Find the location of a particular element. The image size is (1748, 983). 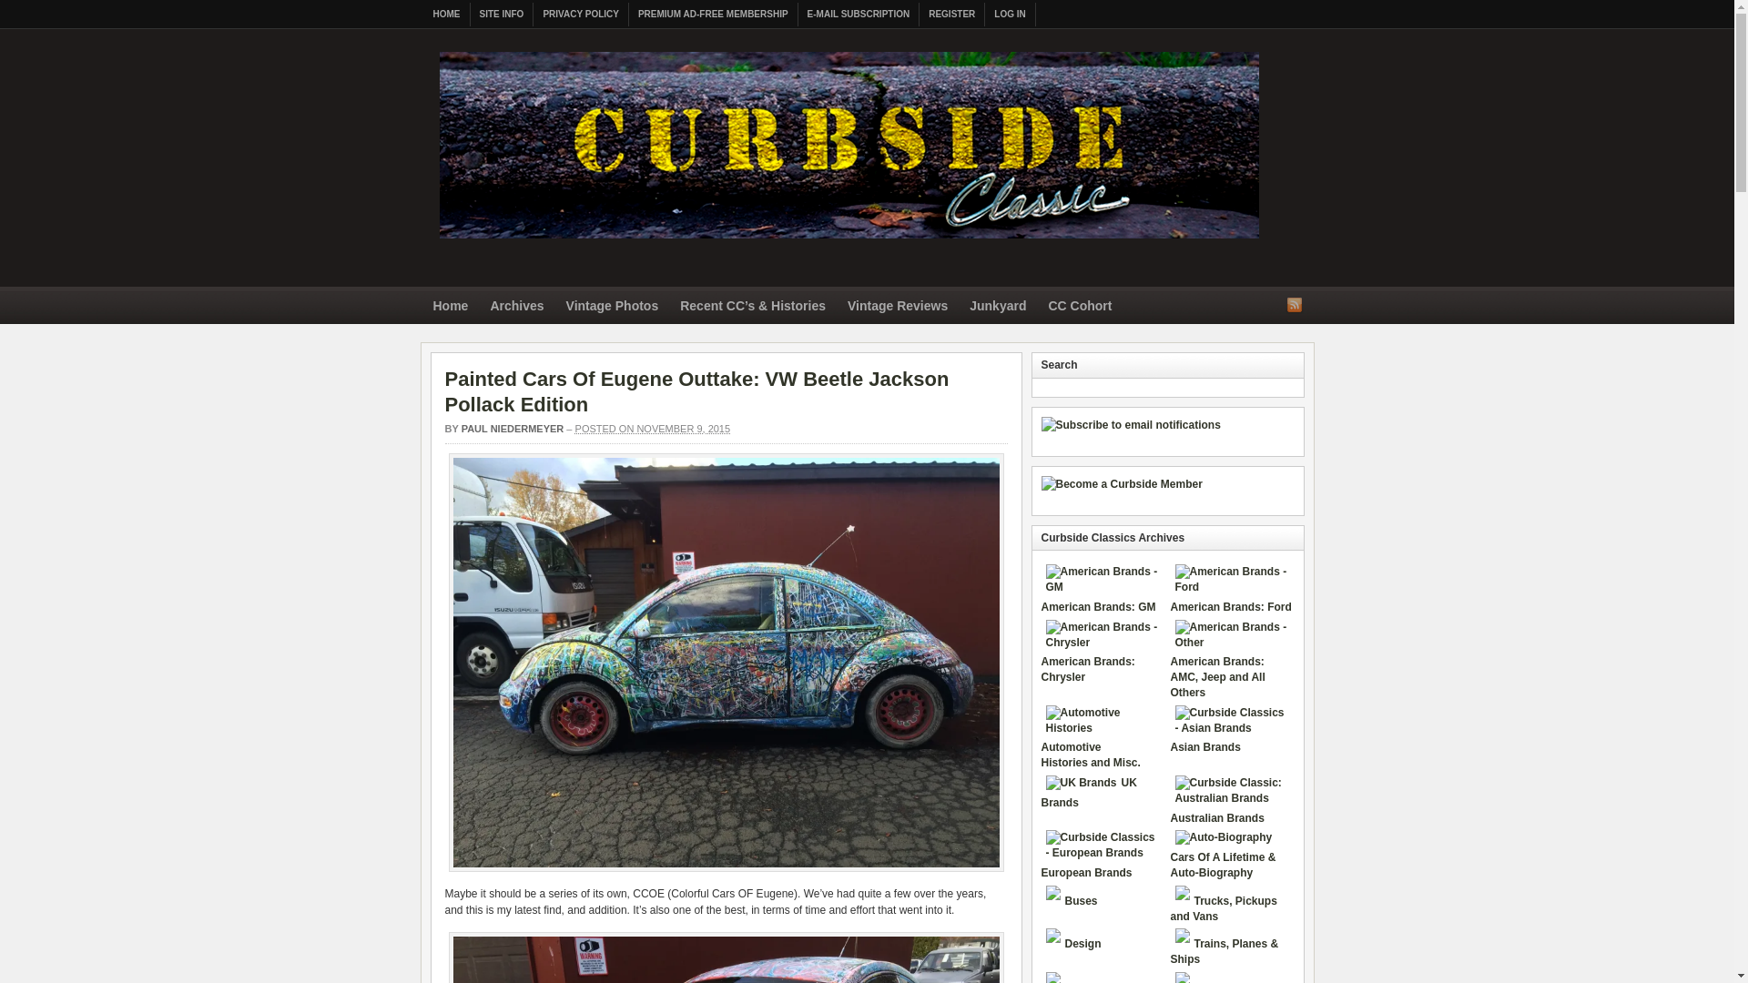

SITE INFO is located at coordinates (501, 15).